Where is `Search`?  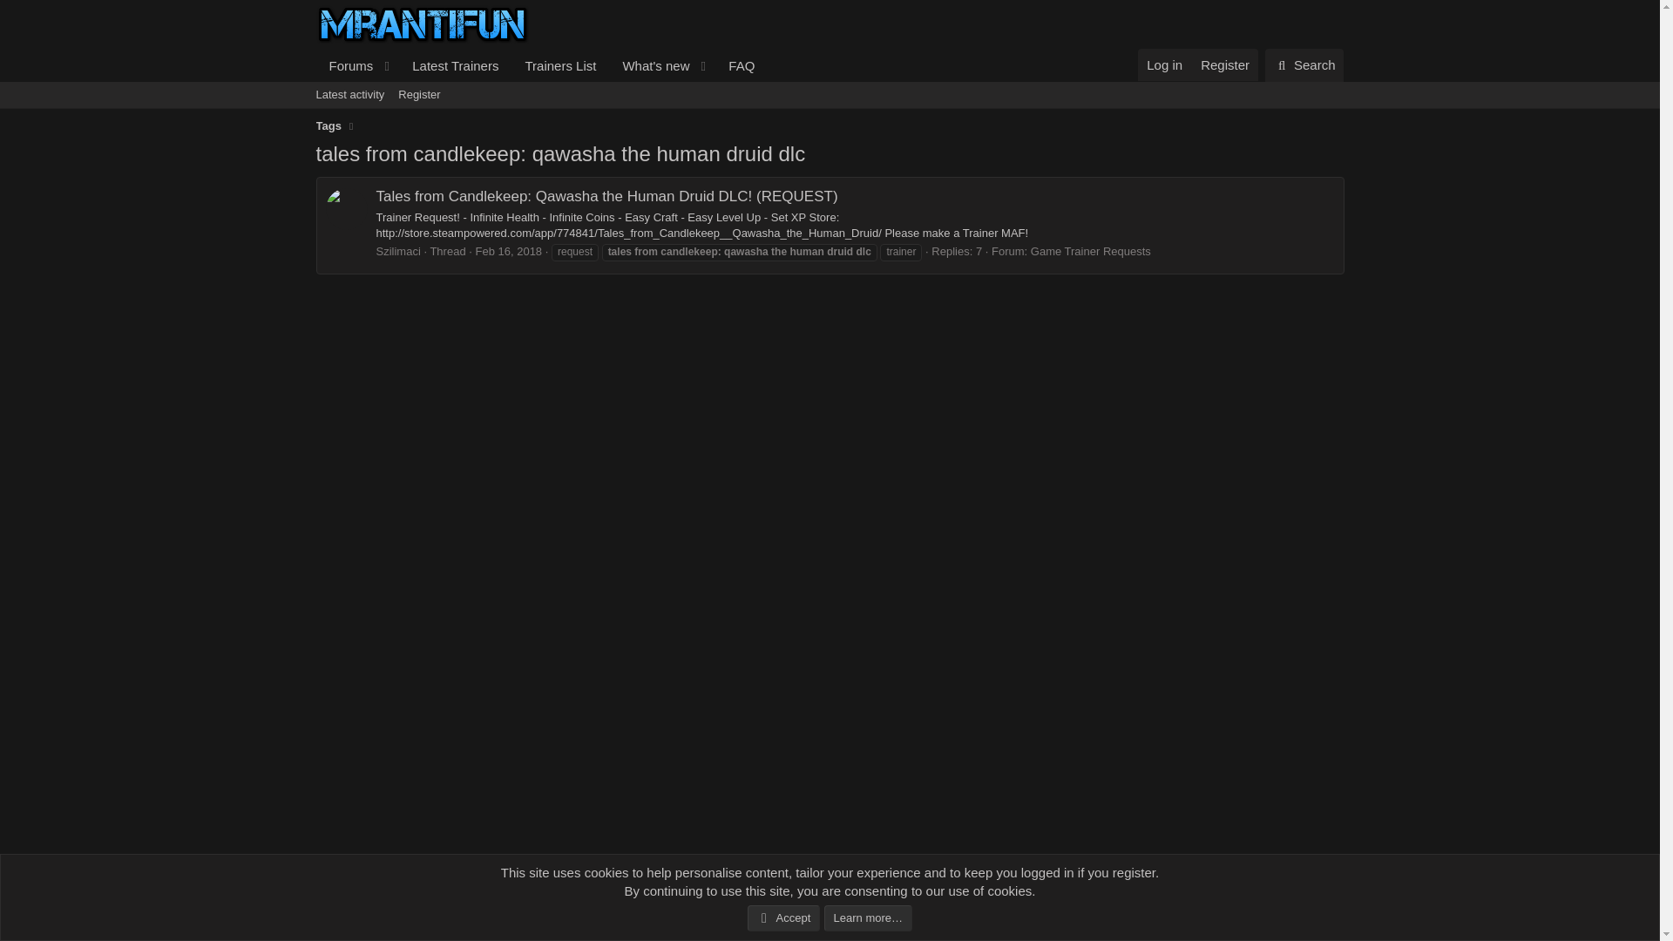
Search is located at coordinates (829, 94).